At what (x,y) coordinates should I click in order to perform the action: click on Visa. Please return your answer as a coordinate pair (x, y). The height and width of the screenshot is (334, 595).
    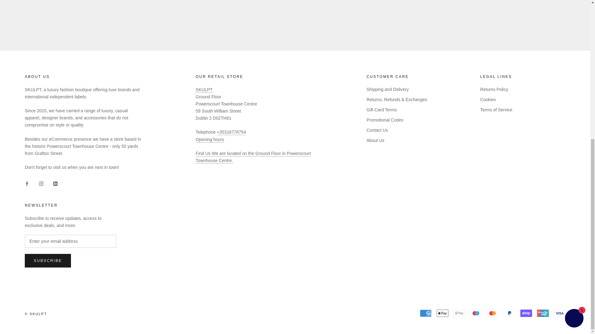
    Looking at the image, I should click on (560, 313).